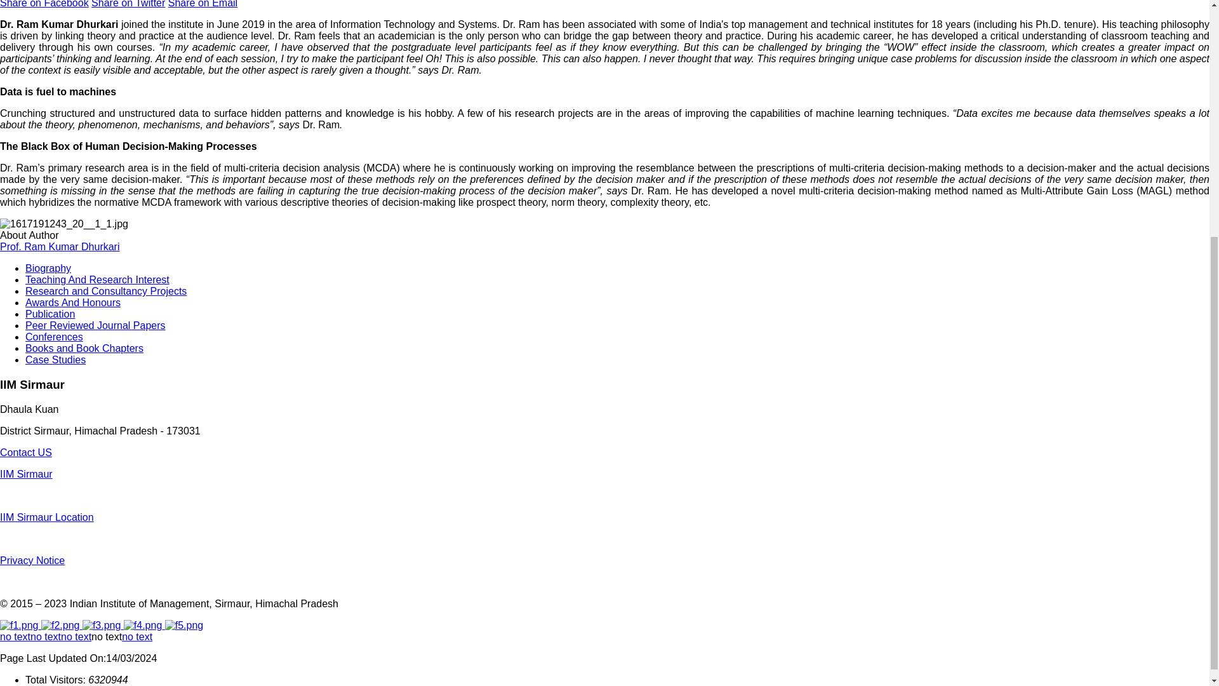 The width and height of the screenshot is (1219, 686). Describe the element at coordinates (105, 291) in the screenshot. I see `Research and Consultancy Projects` at that location.